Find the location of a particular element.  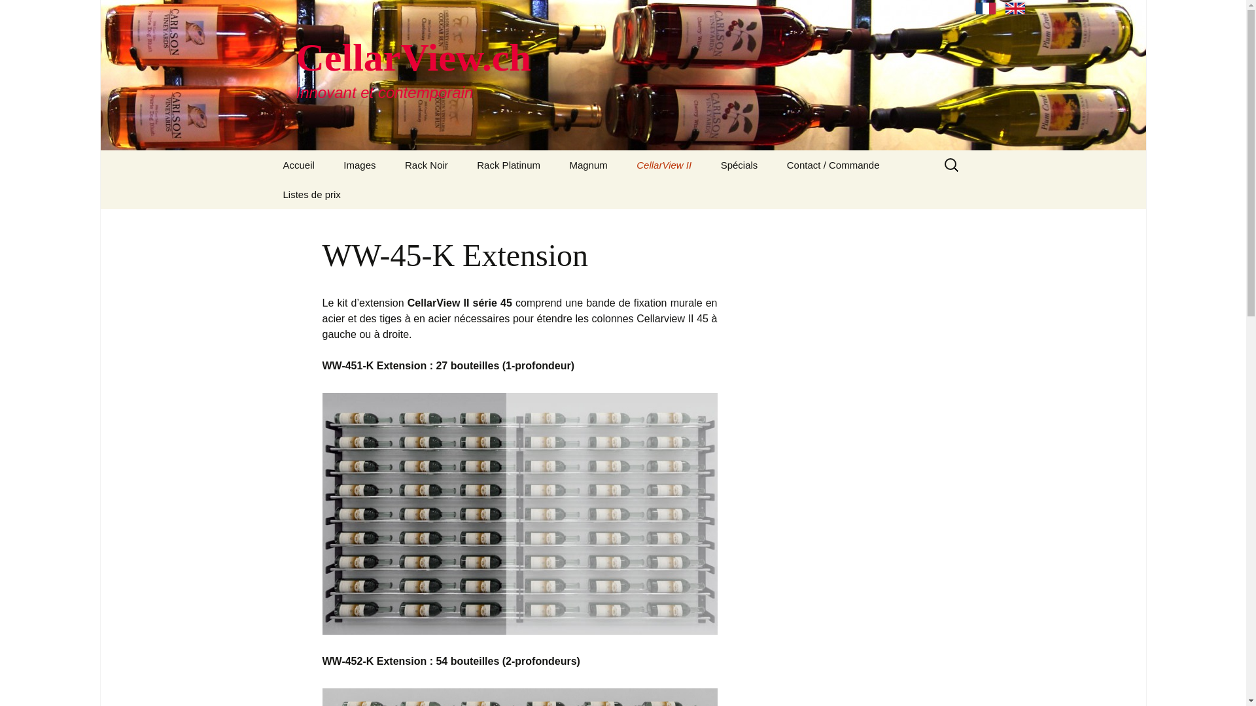

Contact / Commande is located at coordinates (833, 165).